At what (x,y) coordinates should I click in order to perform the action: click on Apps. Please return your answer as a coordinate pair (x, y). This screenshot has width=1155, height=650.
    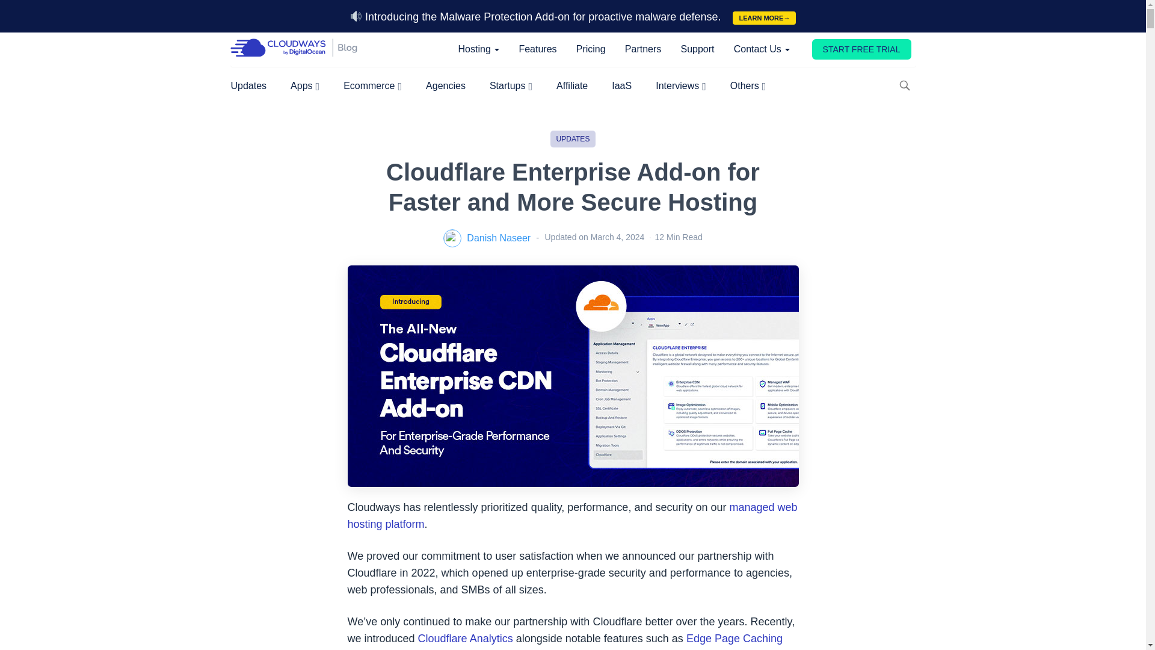
    Looking at the image, I should click on (305, 88).